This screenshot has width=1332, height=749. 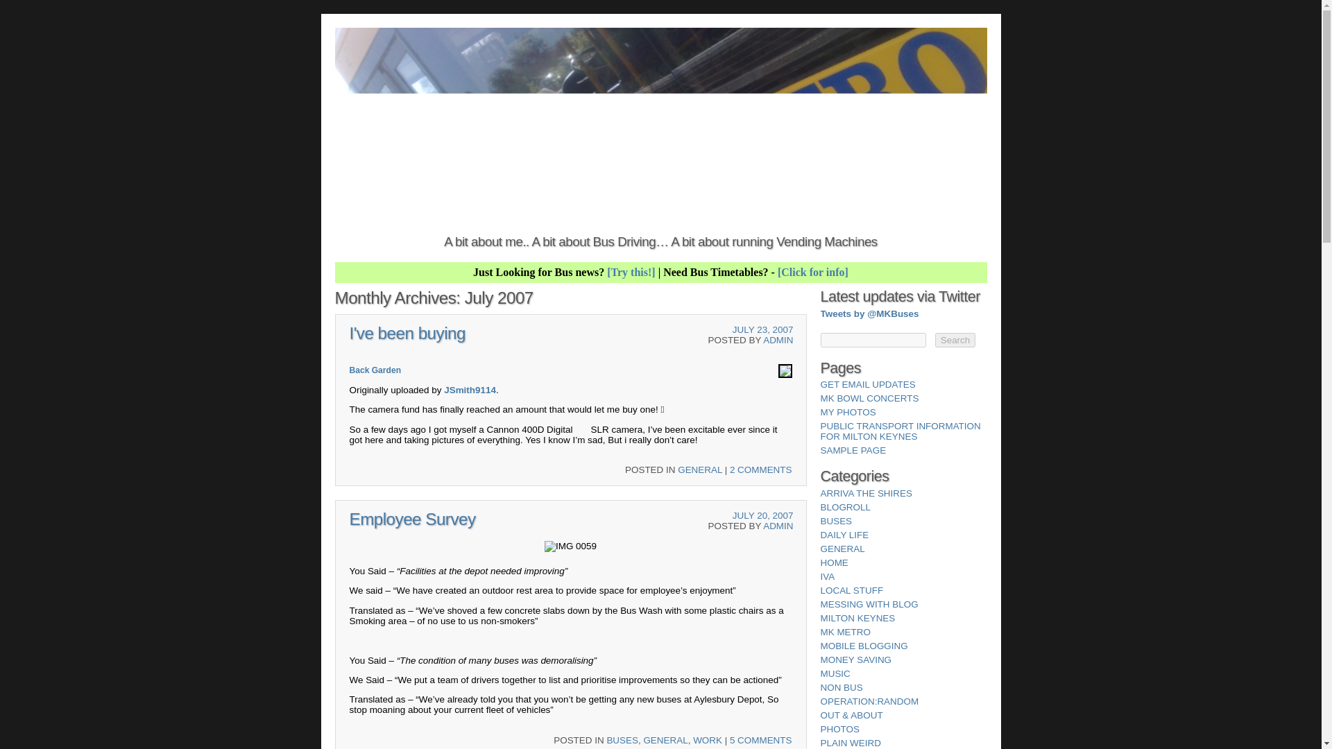 What do you see at coordinates (778, 340) in the screenshot?
I see `View all posts by admin` at bounding box center [778, 340].